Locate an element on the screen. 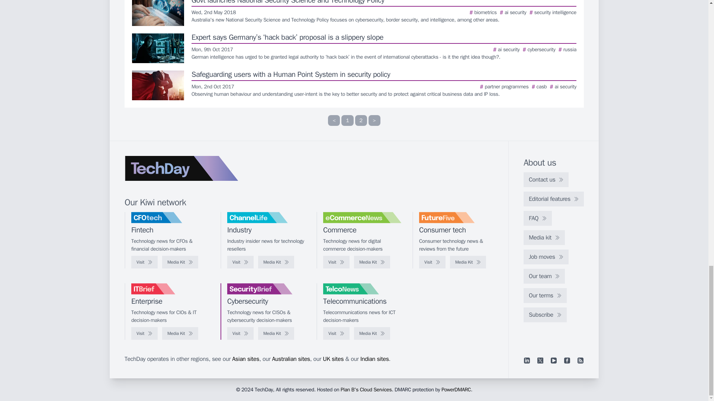 This screenshot has height=401, width=714. Visit is located at coordinates (144, 262).